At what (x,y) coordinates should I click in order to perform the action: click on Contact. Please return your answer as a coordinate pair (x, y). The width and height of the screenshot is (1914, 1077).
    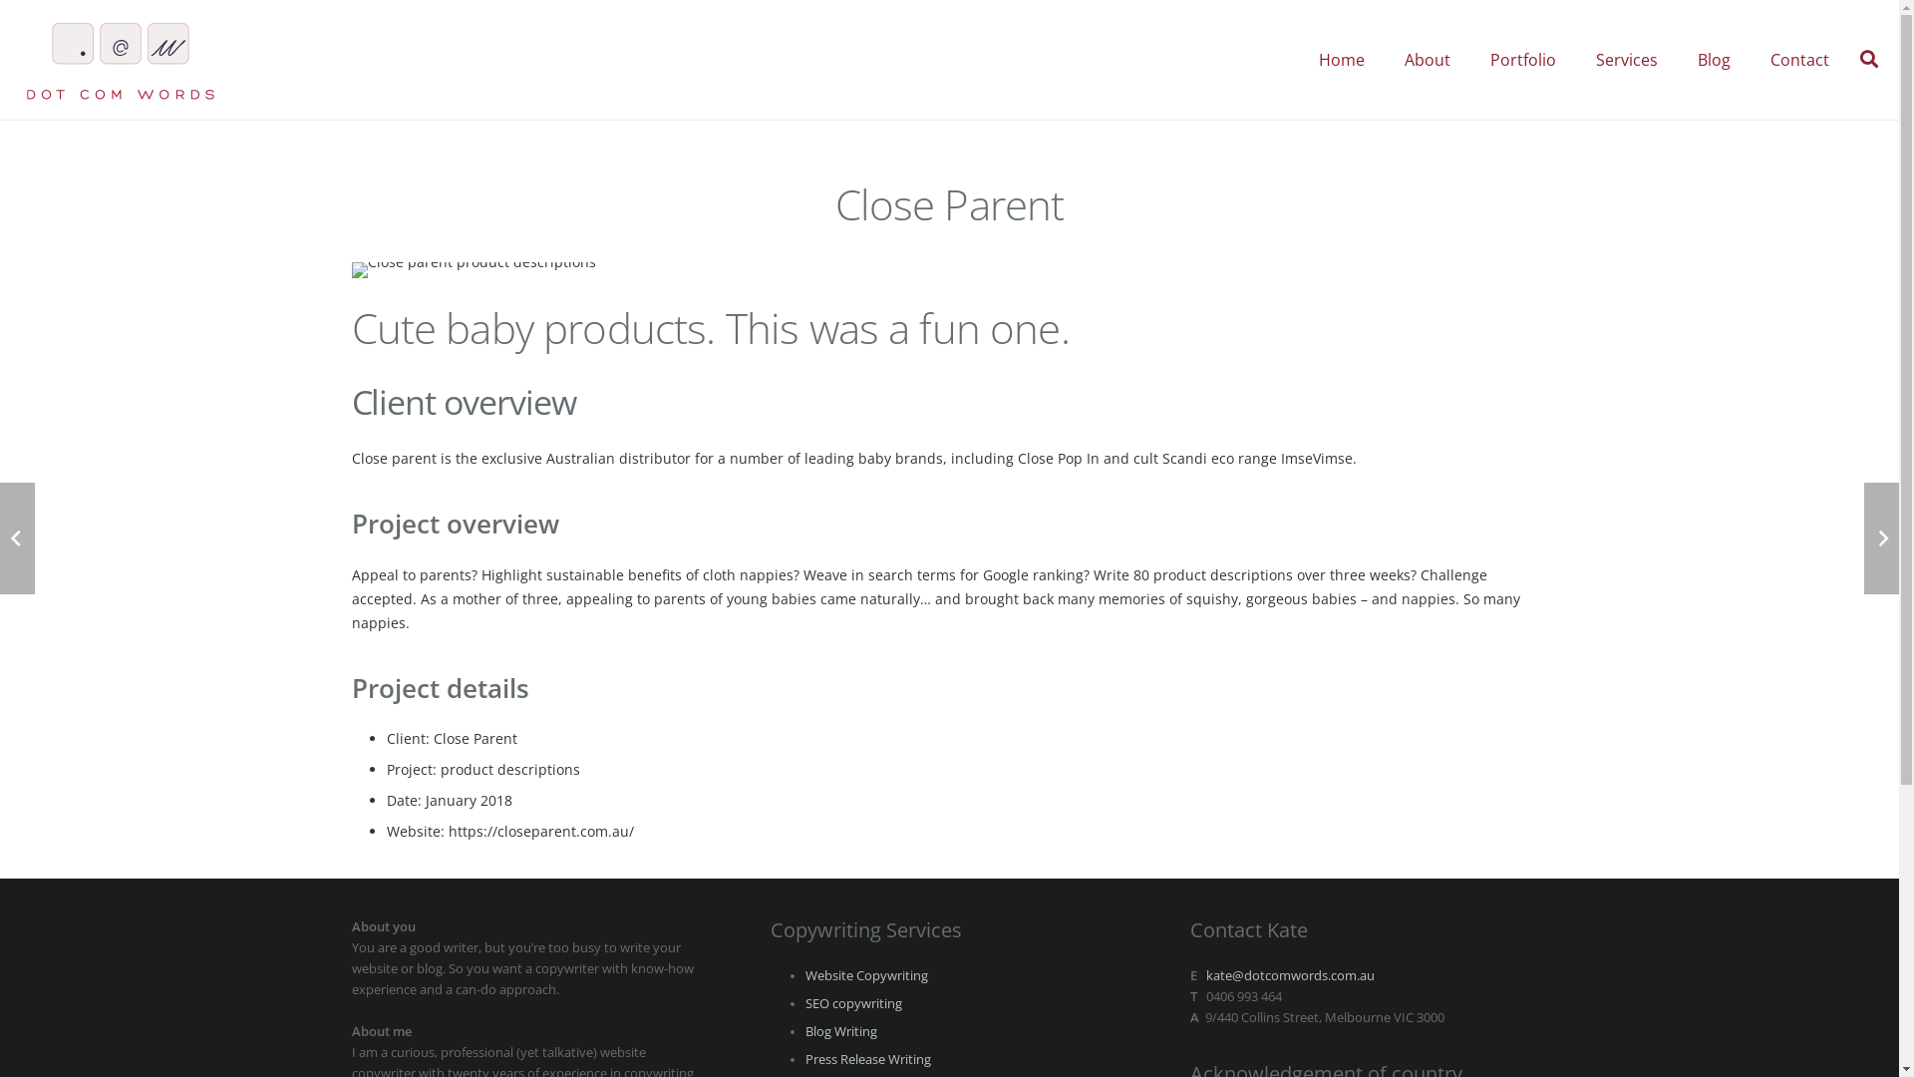
    Looking at the image, I should click on (1800, 60).